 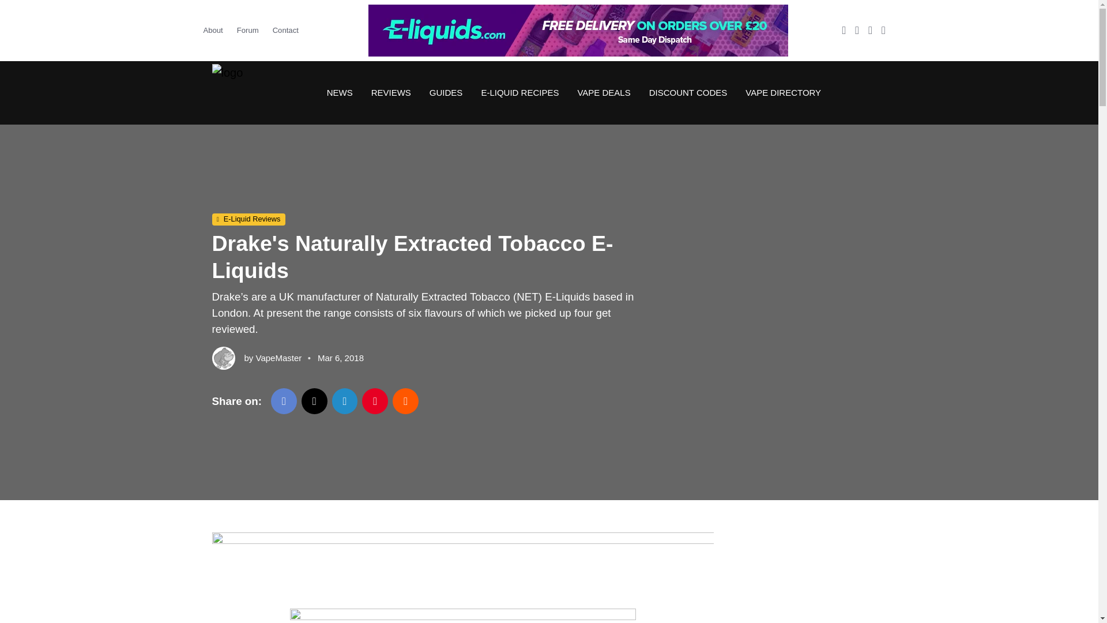 I want to click on Forum, so click(x=248, y=30).